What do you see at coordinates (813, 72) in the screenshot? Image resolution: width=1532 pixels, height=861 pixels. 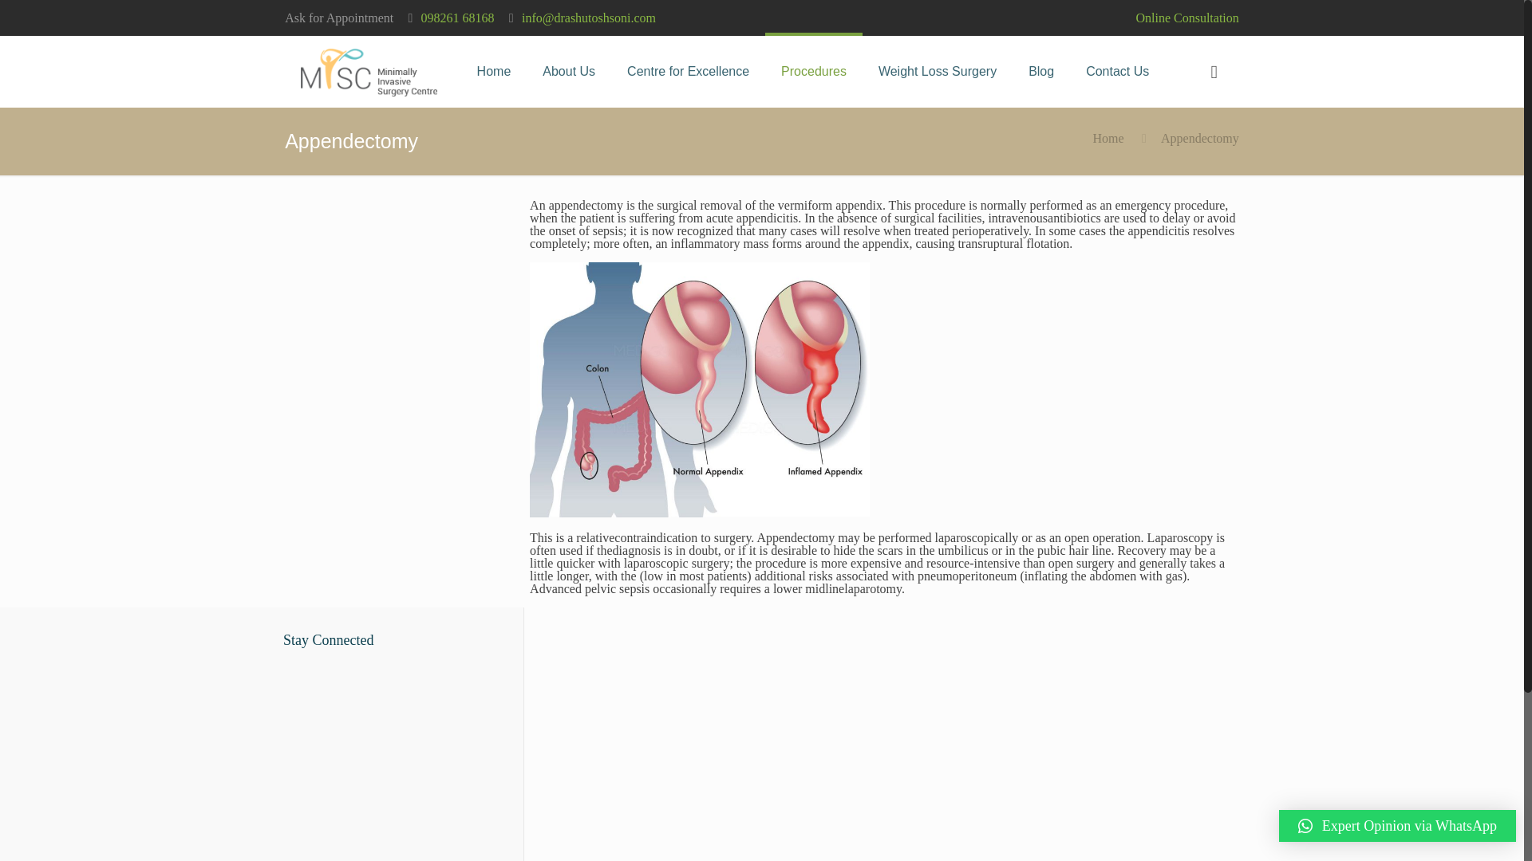 I see `Procedures` at bounding box center [813, 72].